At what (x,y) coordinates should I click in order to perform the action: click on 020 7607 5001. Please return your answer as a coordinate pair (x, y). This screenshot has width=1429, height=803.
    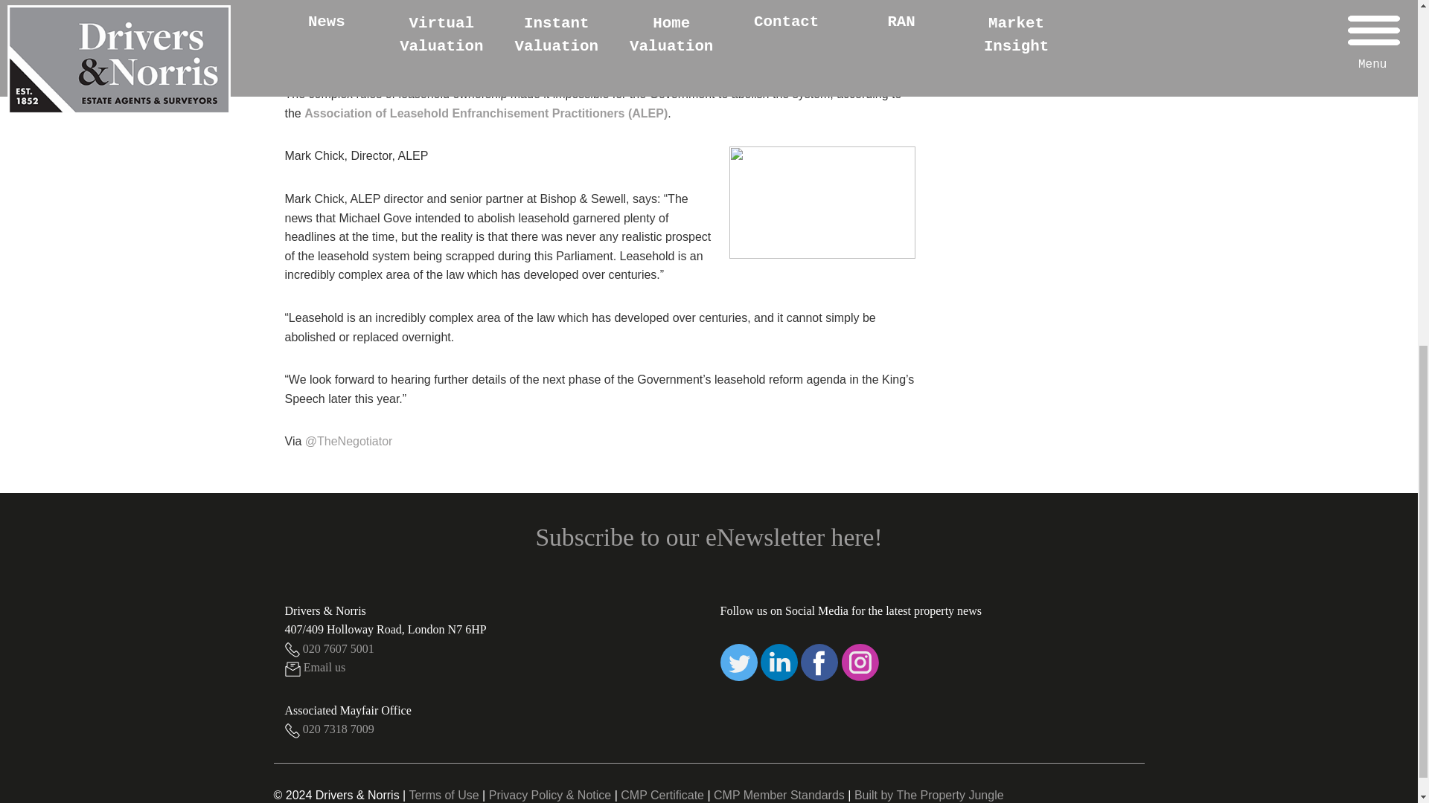
    Looking at the image, I should click on (329, 648).